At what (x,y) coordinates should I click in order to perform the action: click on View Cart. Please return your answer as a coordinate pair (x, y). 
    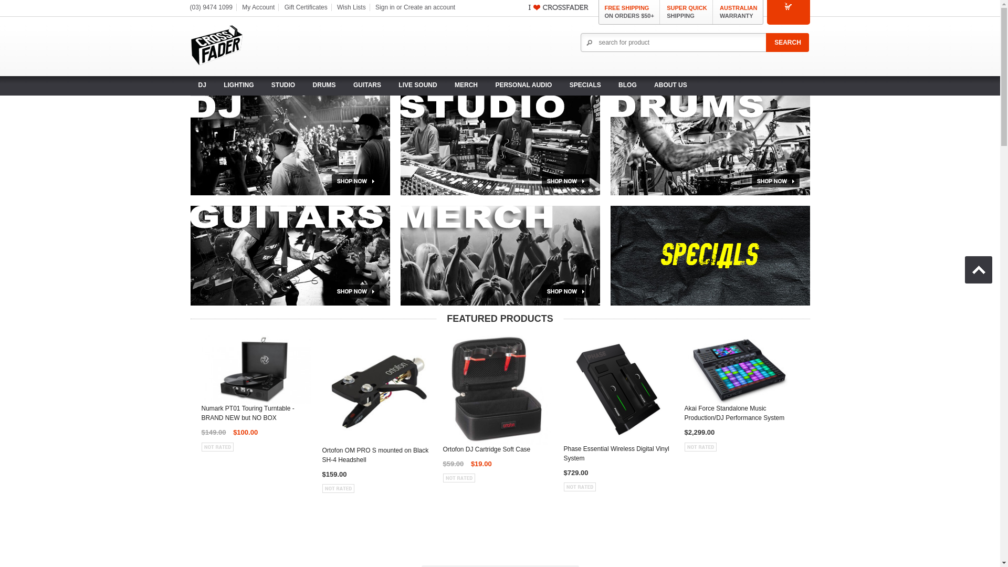
    Looking at the image, I should click on (789, 6).